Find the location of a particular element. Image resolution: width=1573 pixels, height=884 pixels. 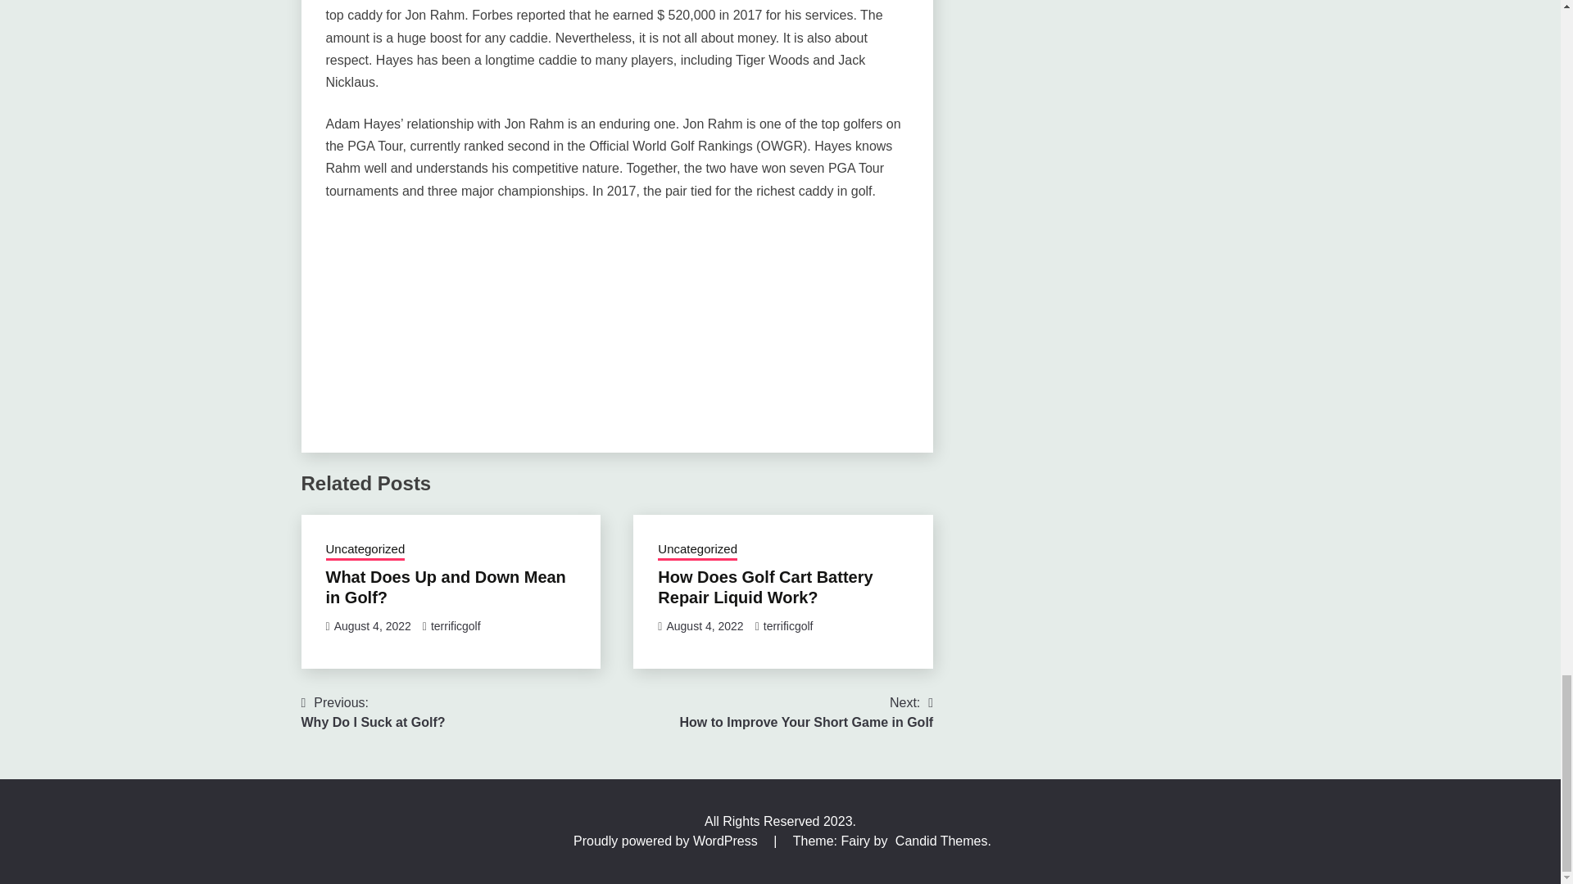

Uncategorized is located at coordinates (704, 626).